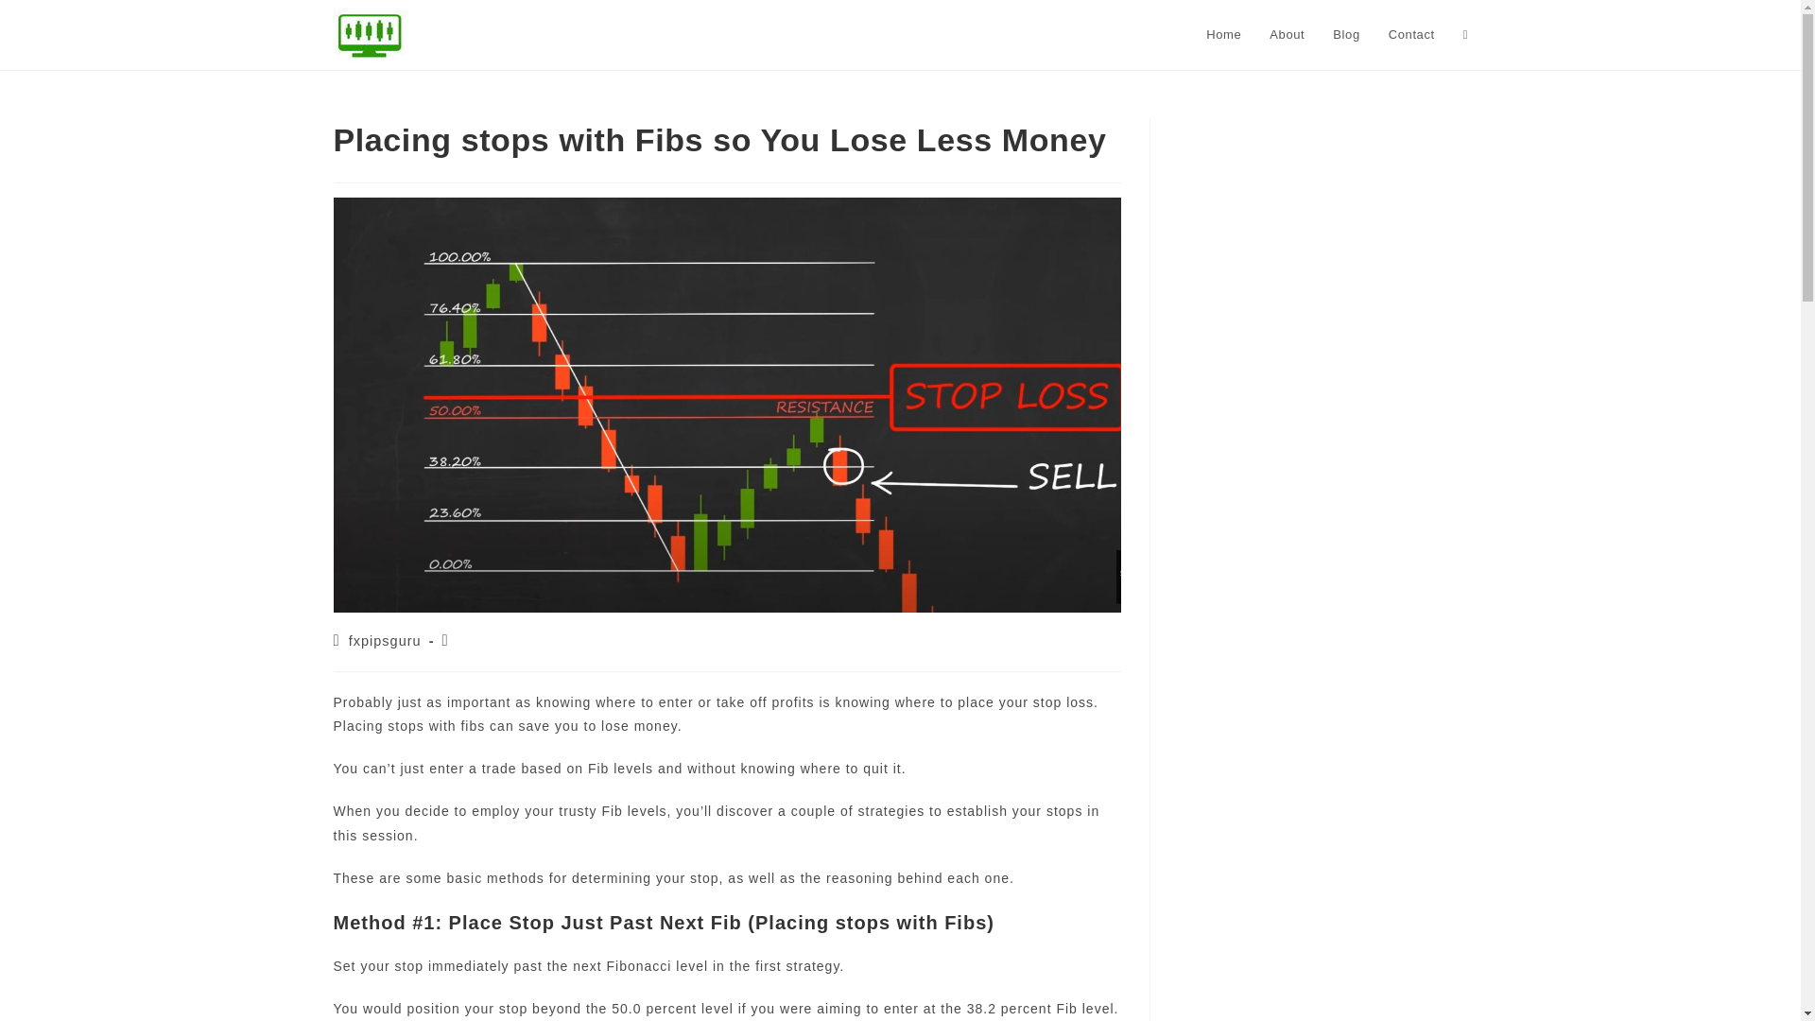 The height and width of the screenshot is (1021, 1815). I want to click on Contact, so click(1410, 35).